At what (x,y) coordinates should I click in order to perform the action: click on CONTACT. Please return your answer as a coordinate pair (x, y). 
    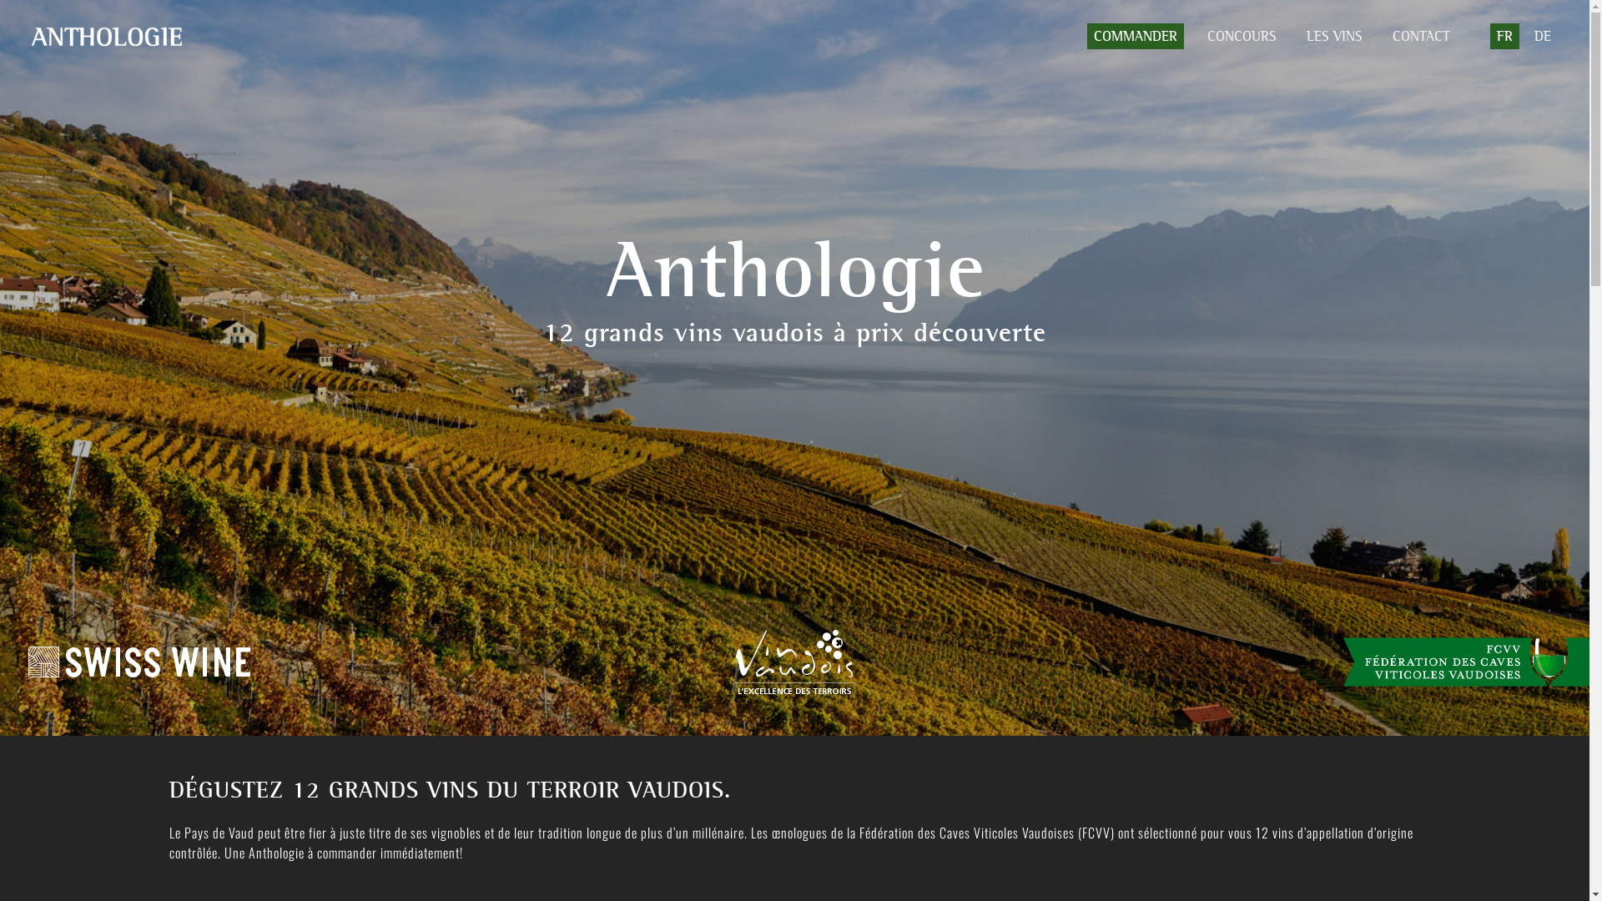
    Looking at the image, I should click on (1422, 37).